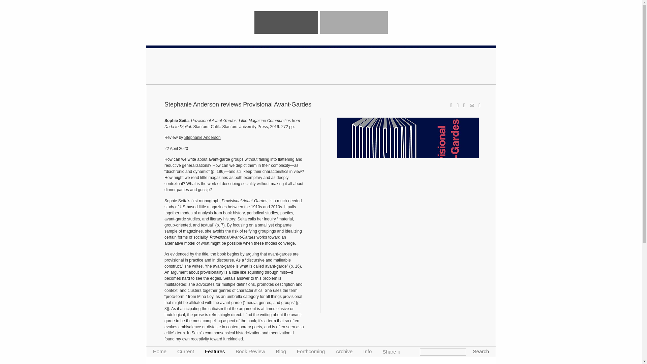 The height and width of the screenshot is (364, 647). Describe the element at coordinates (481, 351) in the screenshot. I see `Search` at that location.